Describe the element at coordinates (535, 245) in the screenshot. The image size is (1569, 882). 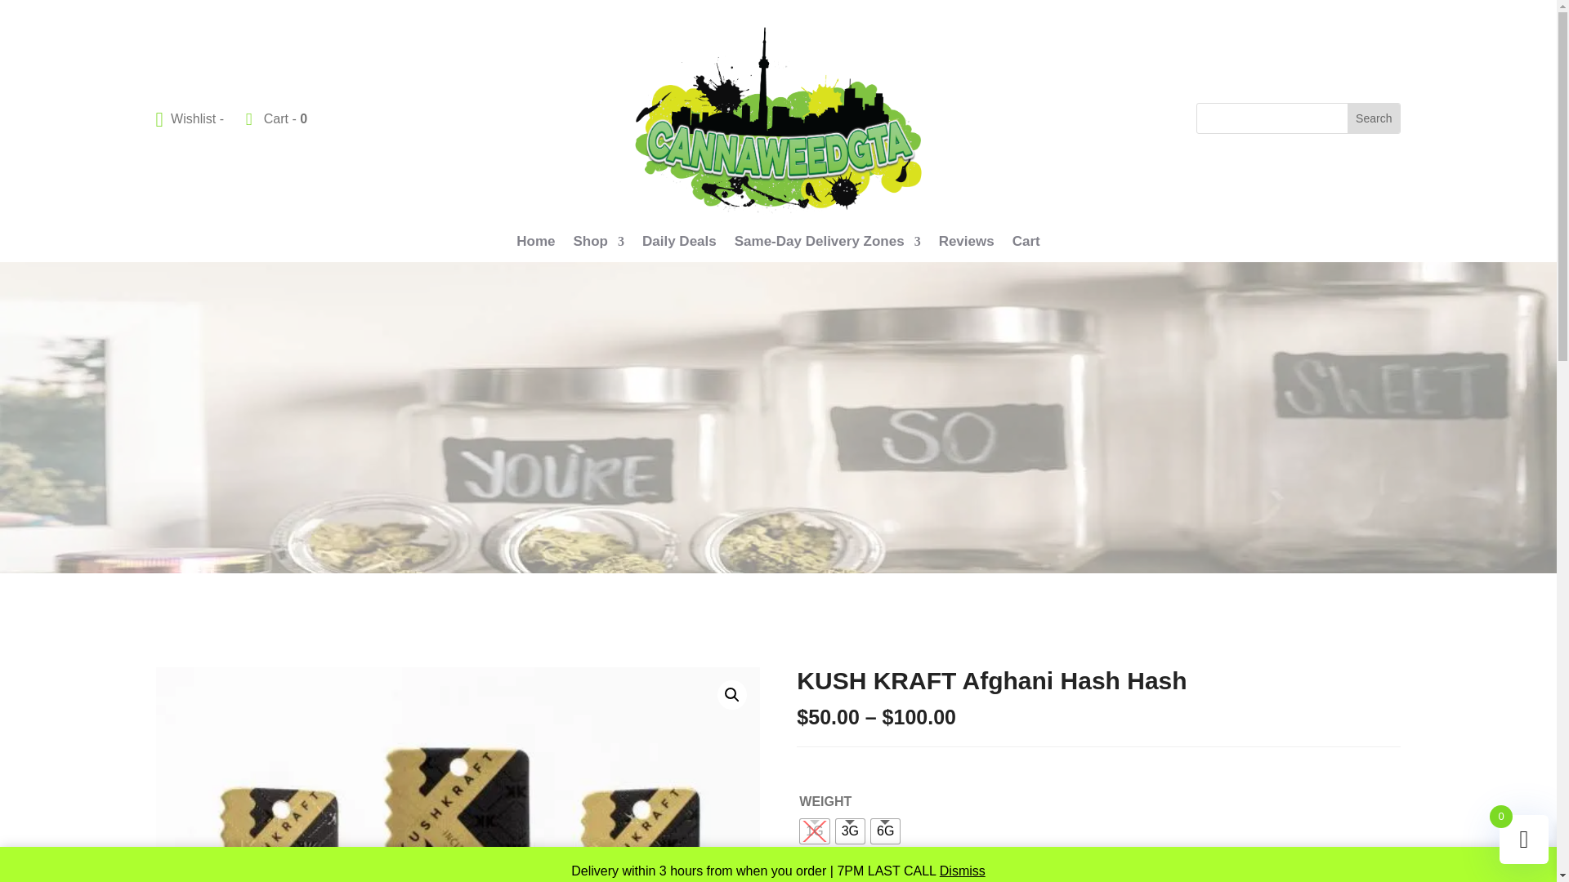
I see `Home` at that location.